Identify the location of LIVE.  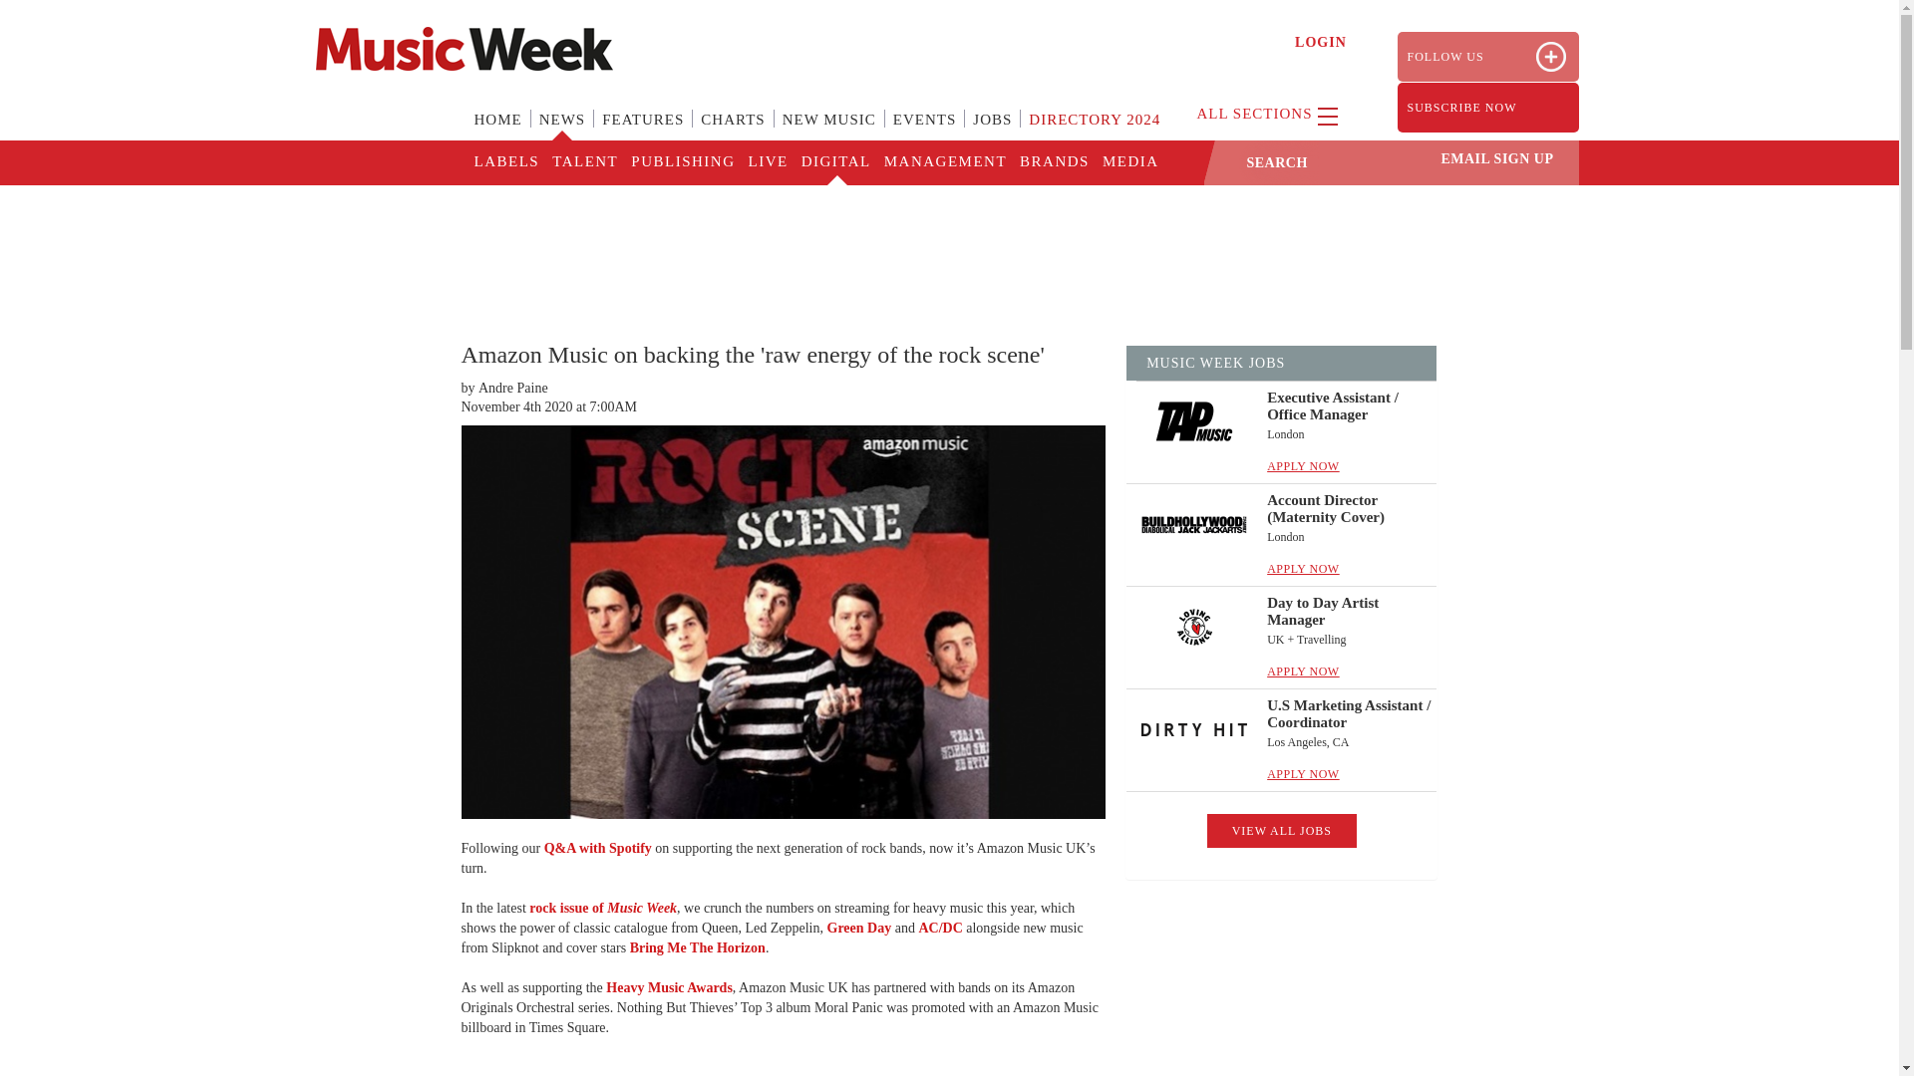
(766, 162).